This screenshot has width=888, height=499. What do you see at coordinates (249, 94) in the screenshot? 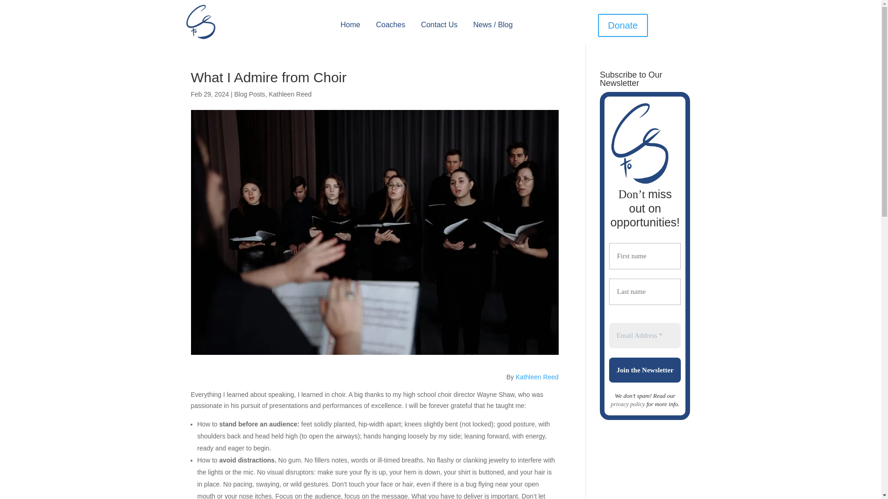
I see `Blog Posts` at bounding box center [249, 94].